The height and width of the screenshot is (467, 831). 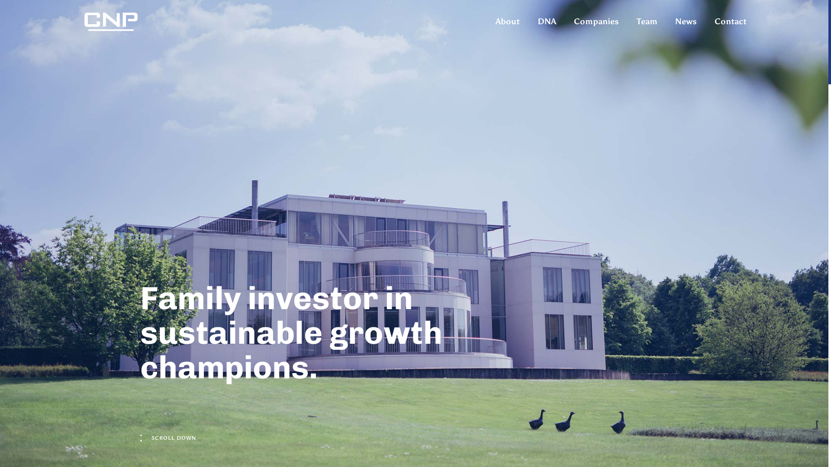 I want to click on Privacy Policy, so click(x=384, y=446).